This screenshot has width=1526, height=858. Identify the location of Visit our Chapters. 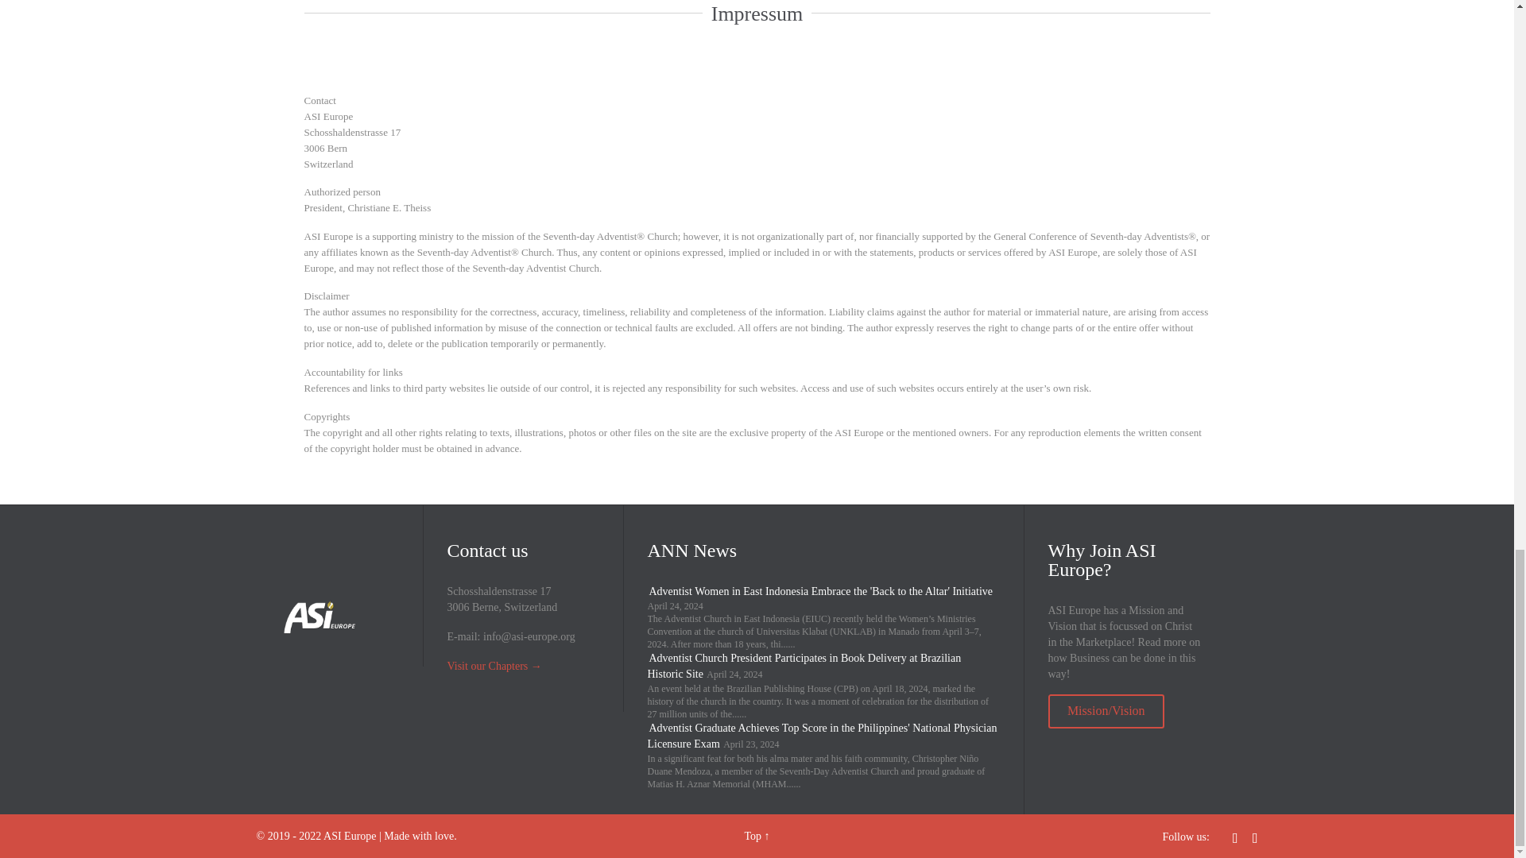
(487, 666).